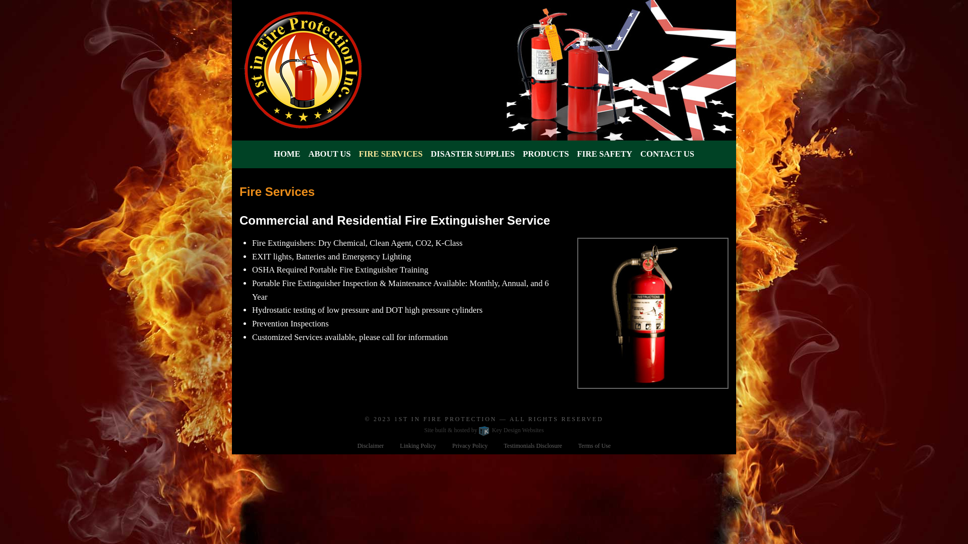  I want to click on ABOUT US, so click(330, 154).